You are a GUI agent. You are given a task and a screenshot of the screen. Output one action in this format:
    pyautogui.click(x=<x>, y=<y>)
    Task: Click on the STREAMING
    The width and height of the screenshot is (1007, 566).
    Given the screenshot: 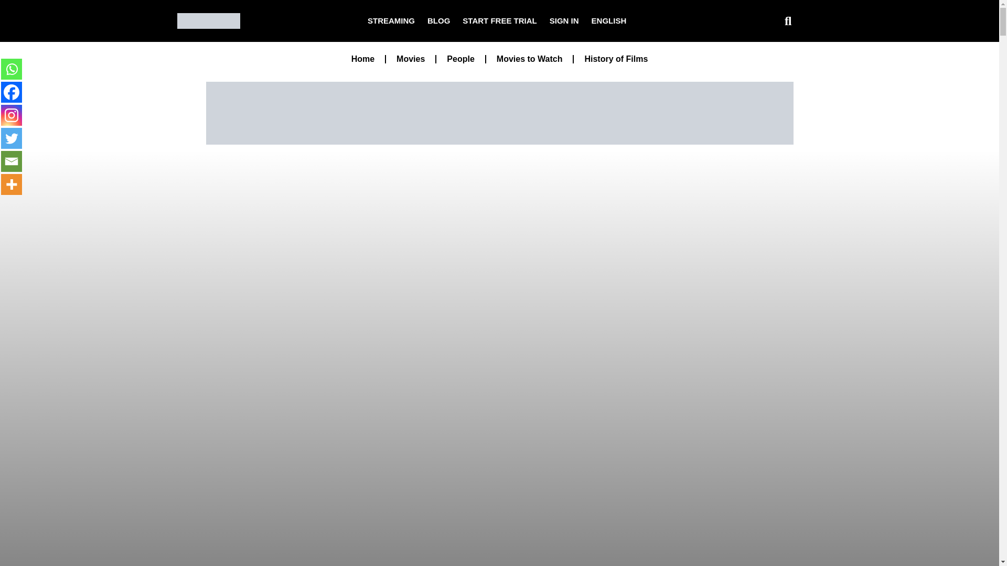 What is the action you would take?
    pyautogui.click(x=391, y=21)
    